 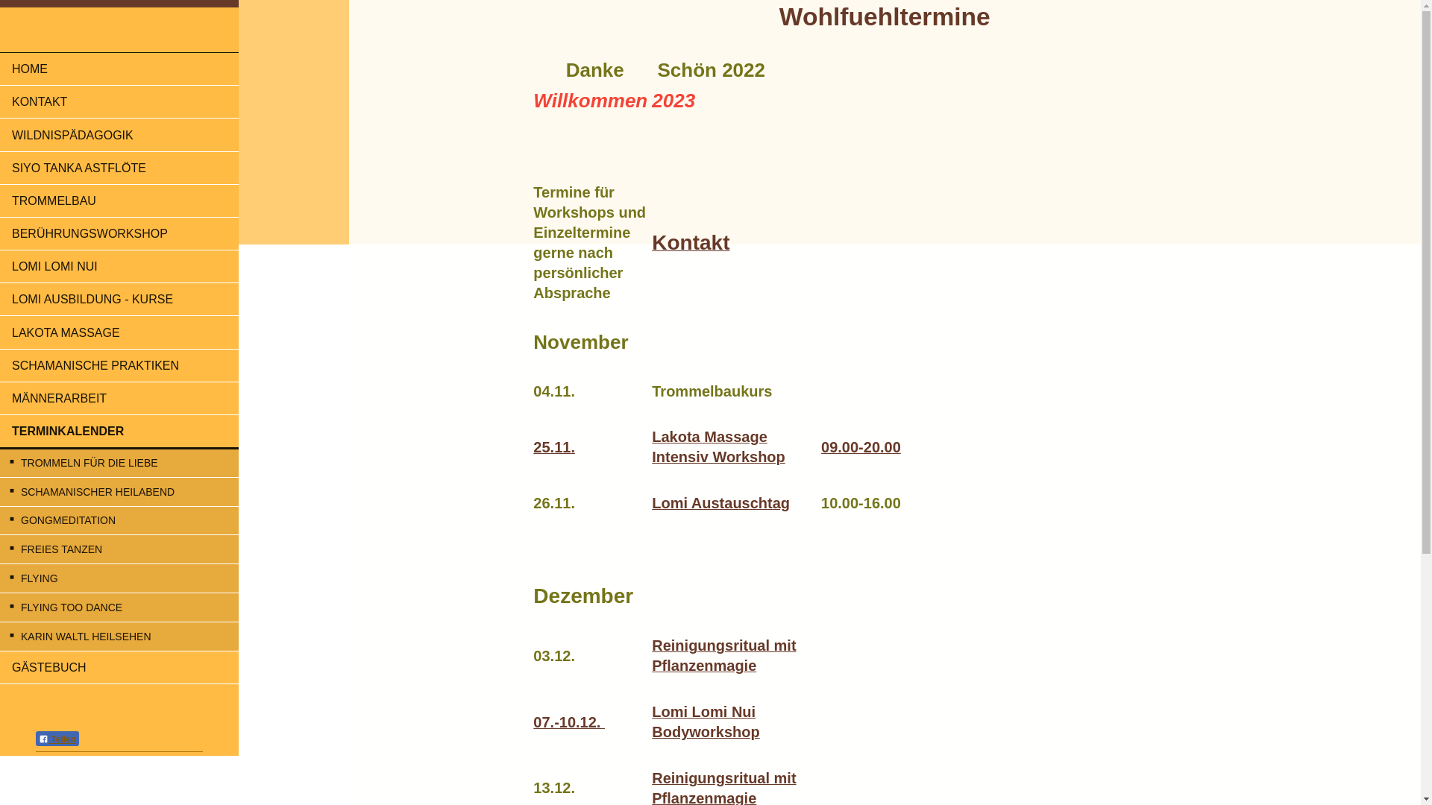 What do you see at coordinates (119, 201) in the screenshot?
I see `TROMMELBAU` at bounding box center [119, 201].